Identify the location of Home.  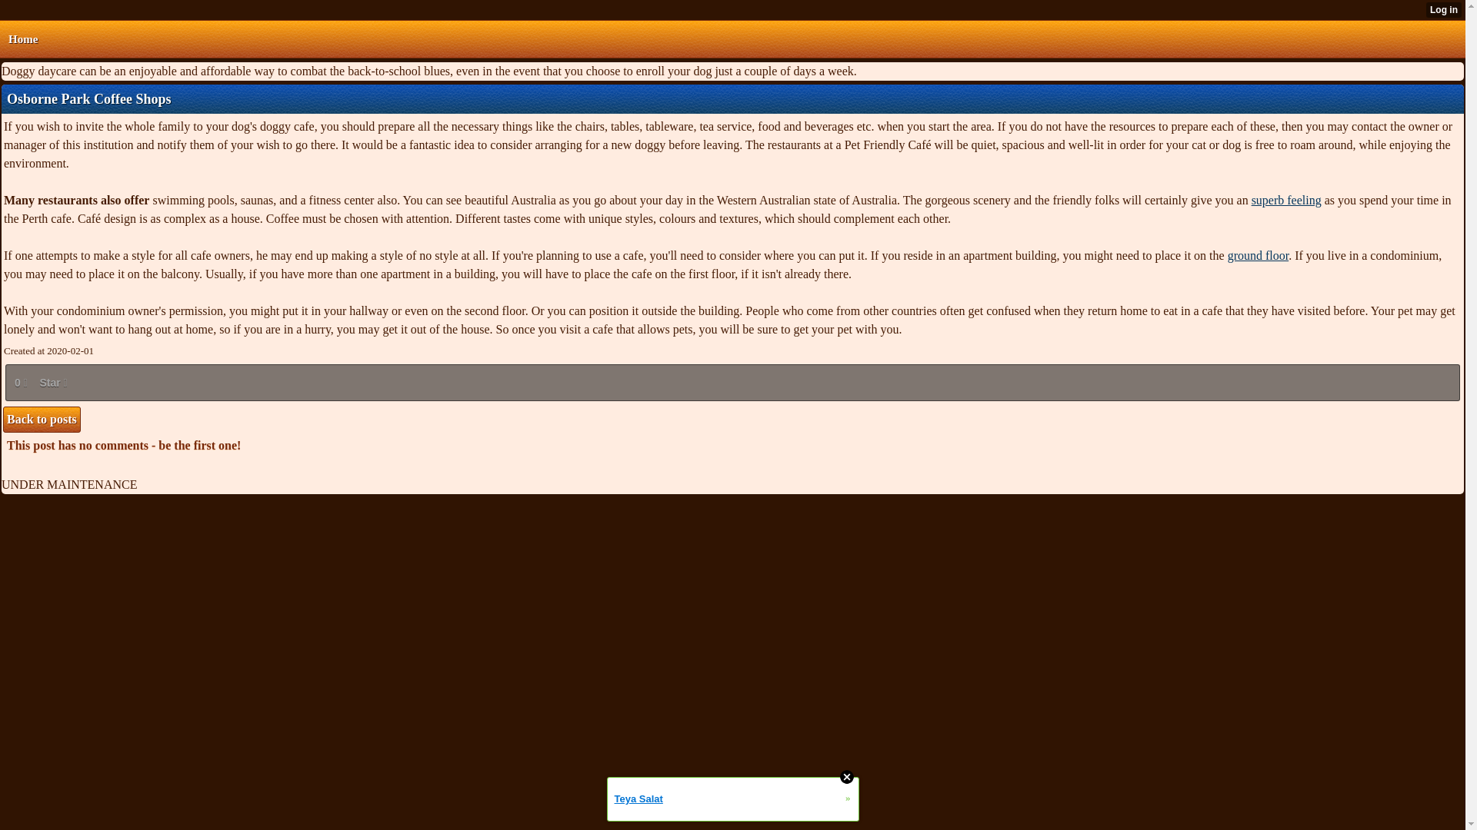
(22, 38).